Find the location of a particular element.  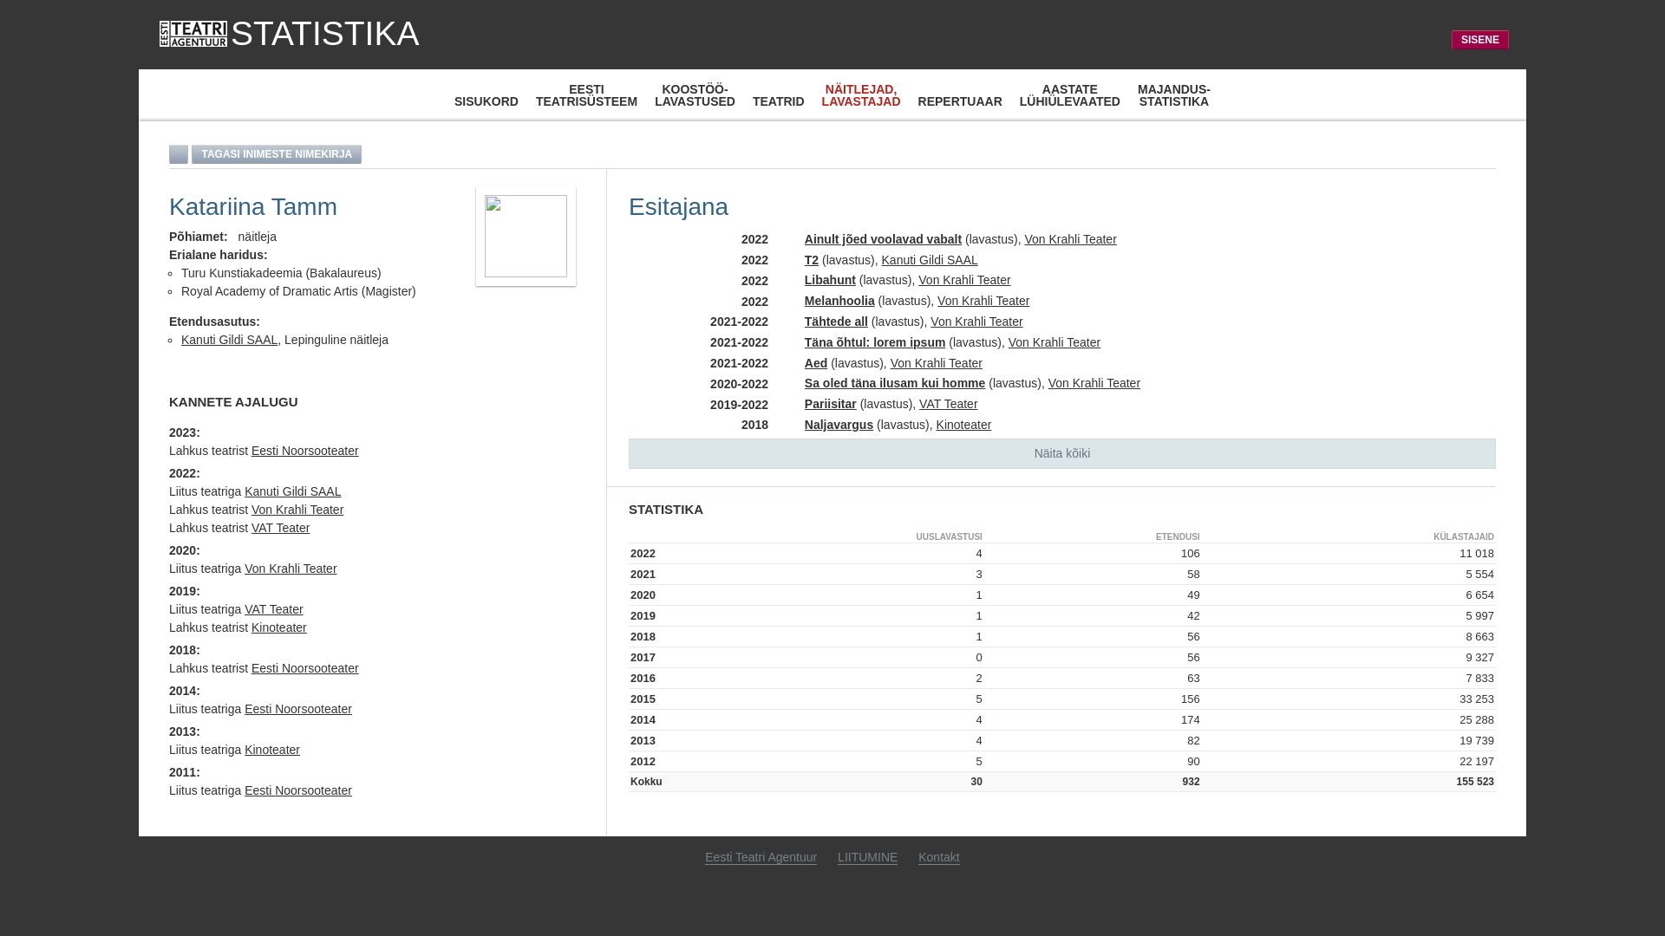

Pariisitar is located at coordinates (831, 404).